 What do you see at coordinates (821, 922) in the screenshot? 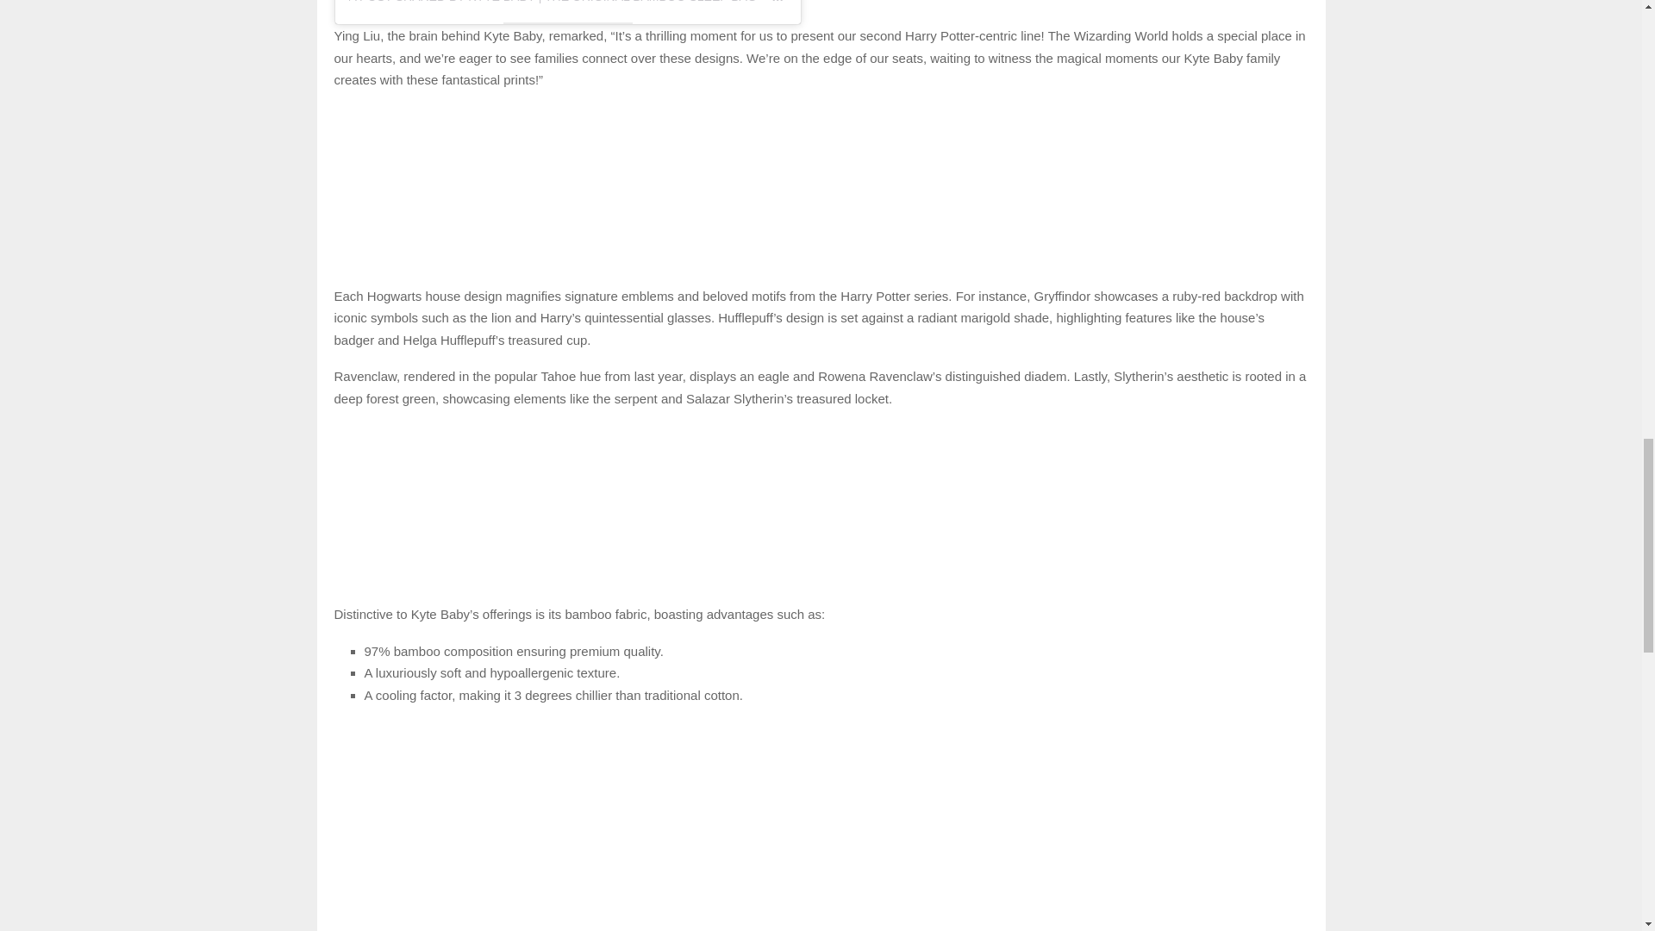
I see `Advertisement` at bounding box center [821, 922].